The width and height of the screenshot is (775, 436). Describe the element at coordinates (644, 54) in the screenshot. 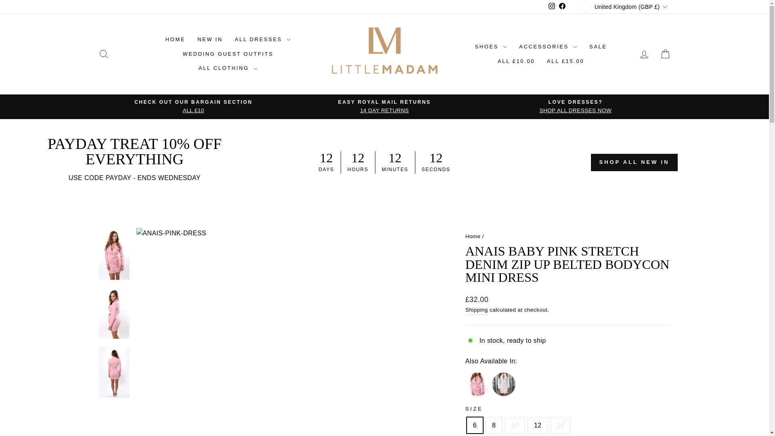

I see `ACCOUNT` at that location.